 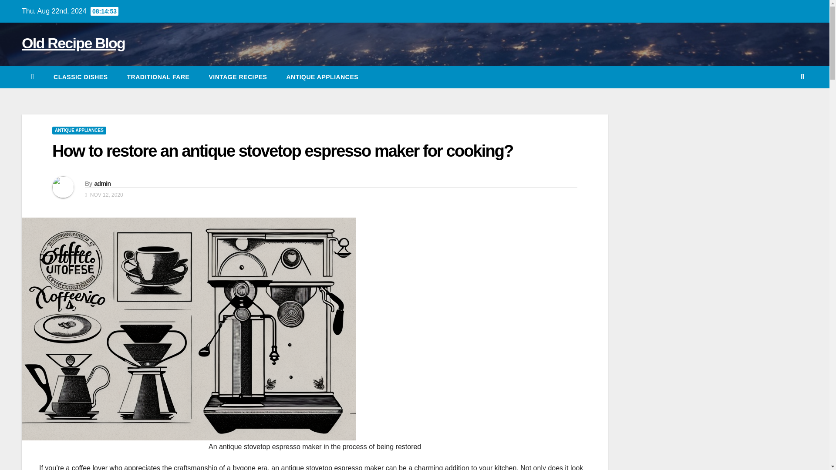 I want to click on ANTIQUE APPLIANCES, so click(x=322, y=77).